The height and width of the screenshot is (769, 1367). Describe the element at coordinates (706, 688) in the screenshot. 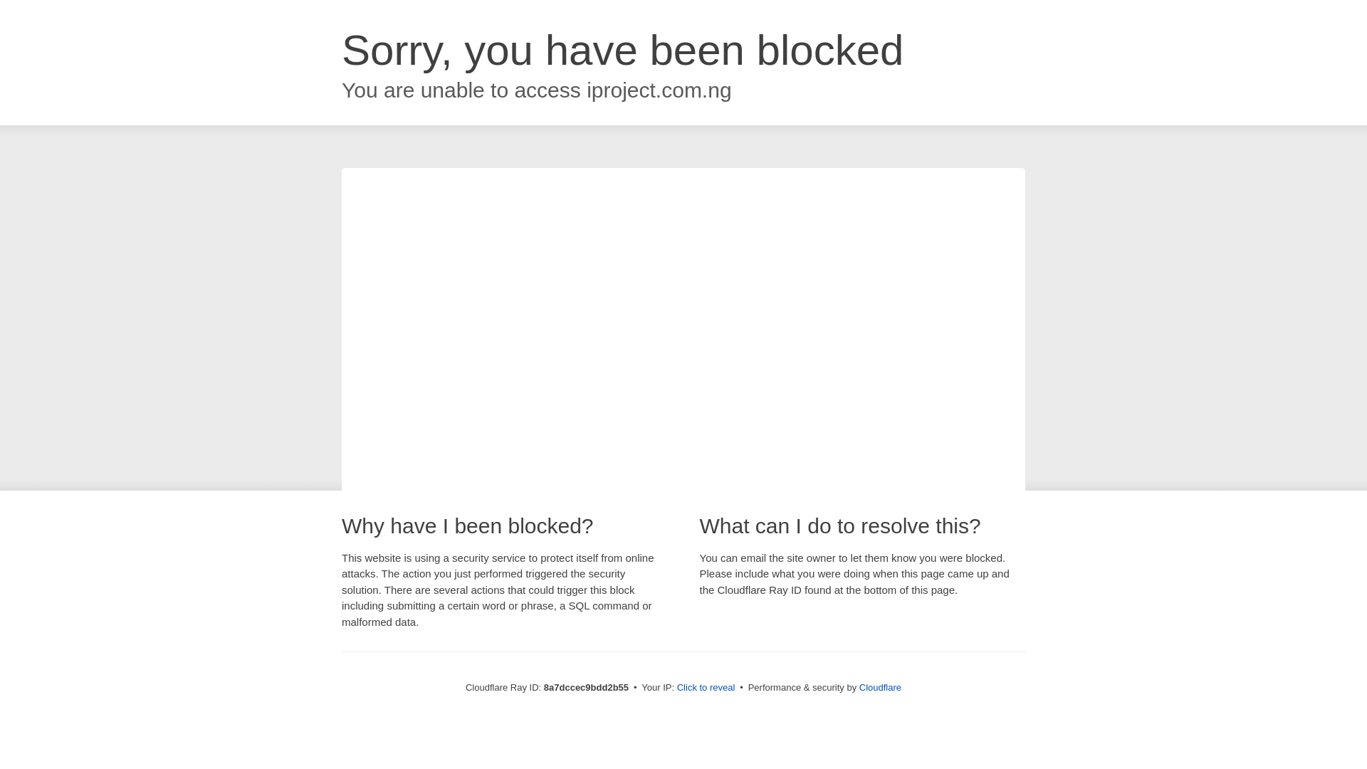

I see `Click to reveal` at that location.